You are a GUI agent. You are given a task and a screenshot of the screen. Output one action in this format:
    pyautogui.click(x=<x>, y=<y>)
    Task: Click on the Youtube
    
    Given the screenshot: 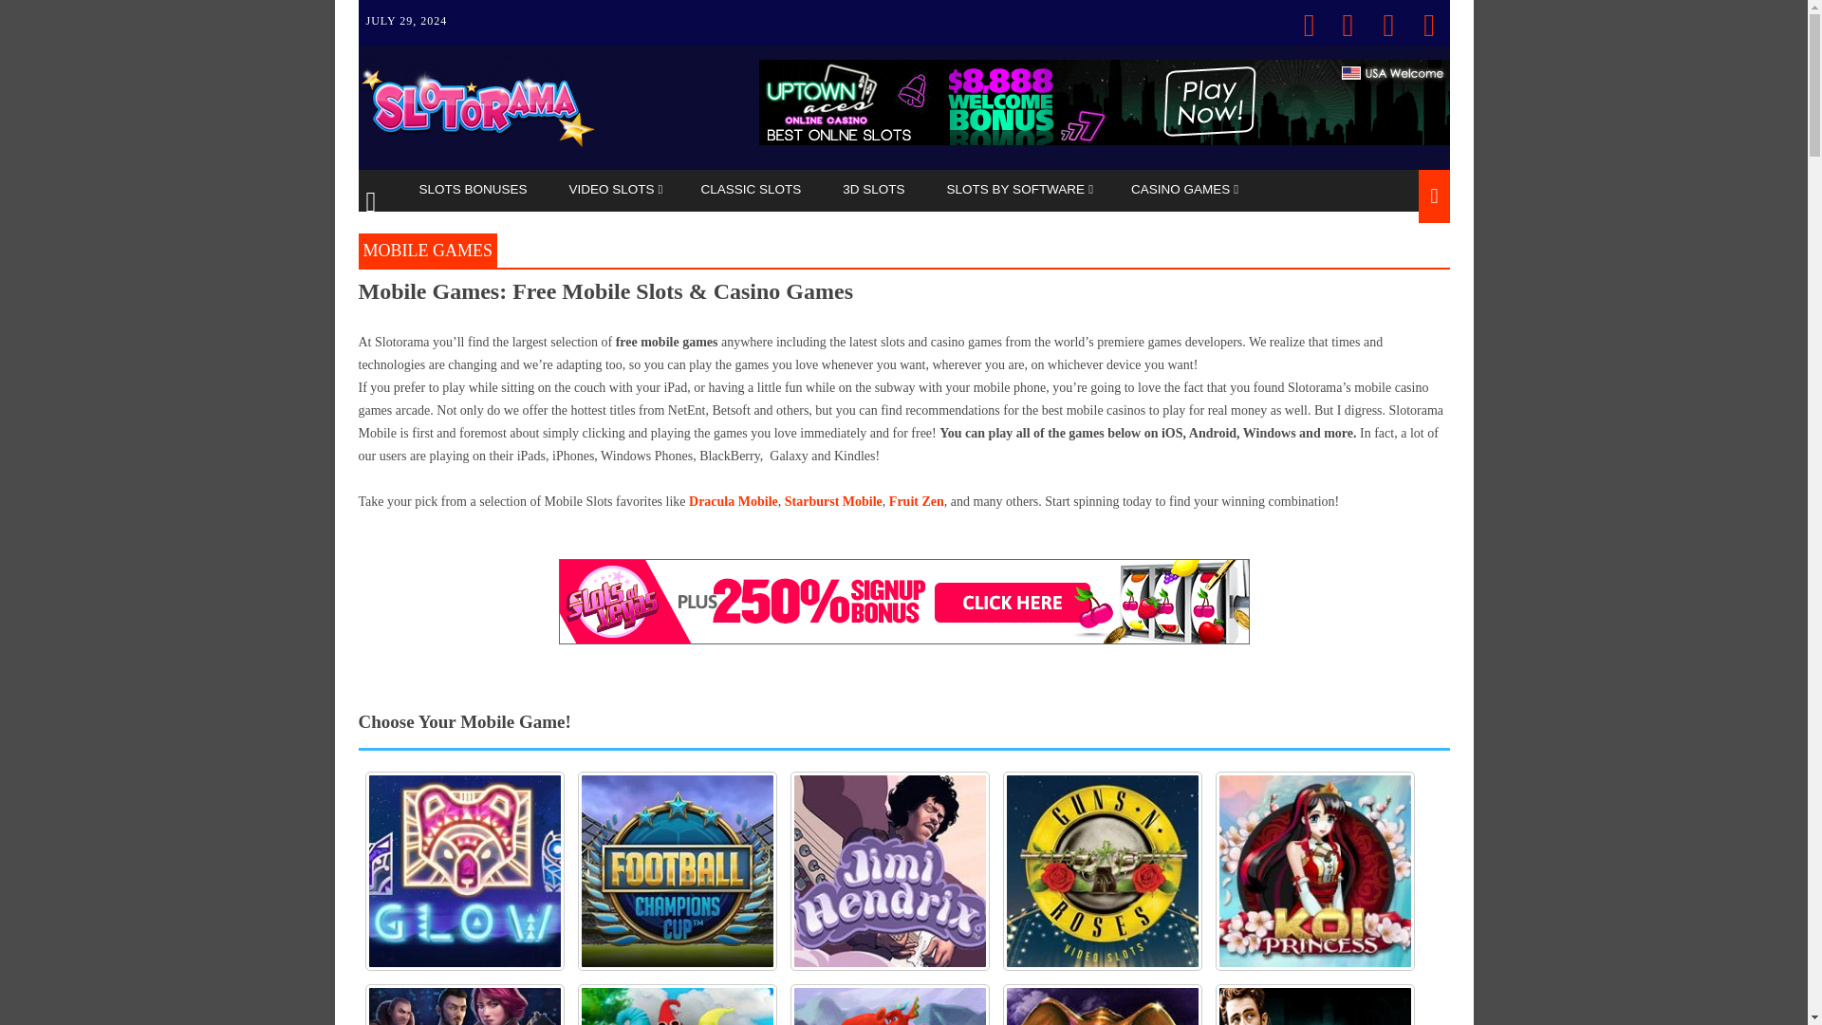 What is the action you would take?
    pyautogui.click(x=1385, y=15)
    